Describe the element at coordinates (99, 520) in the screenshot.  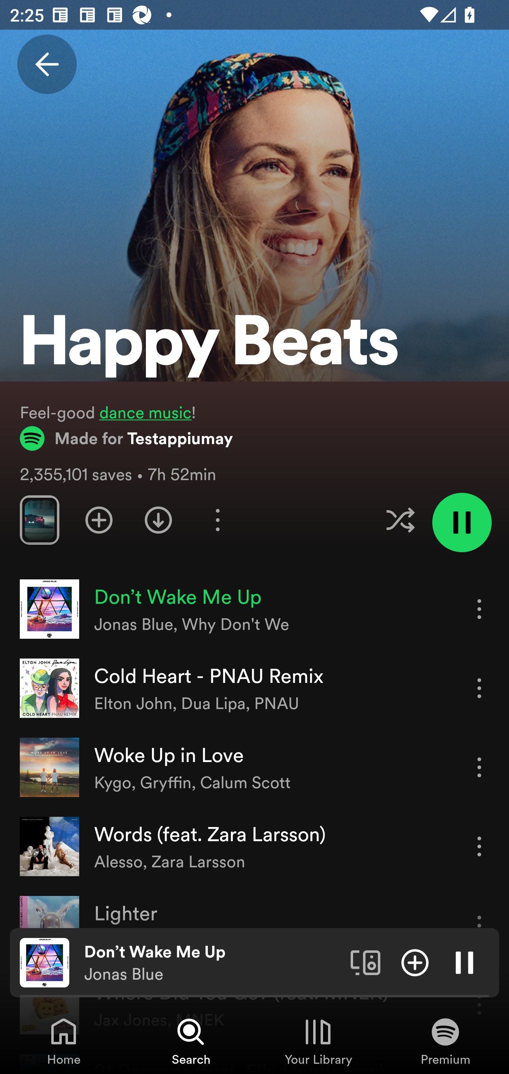
I see `Add playlist to Your Library` at that location.